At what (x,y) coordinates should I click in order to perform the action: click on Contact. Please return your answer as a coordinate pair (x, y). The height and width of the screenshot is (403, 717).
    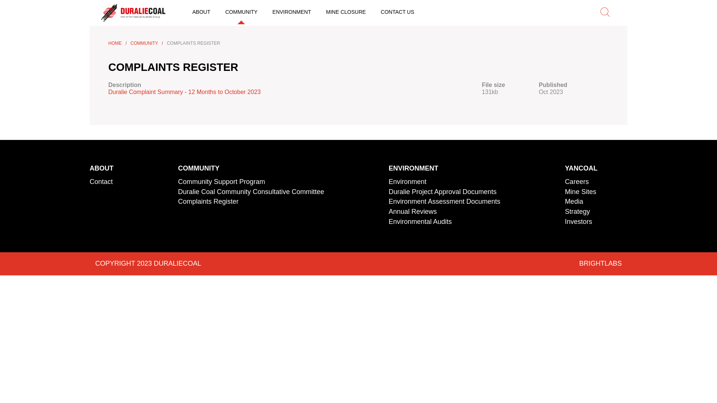
    Looking at the image, I should click on (101, 182).